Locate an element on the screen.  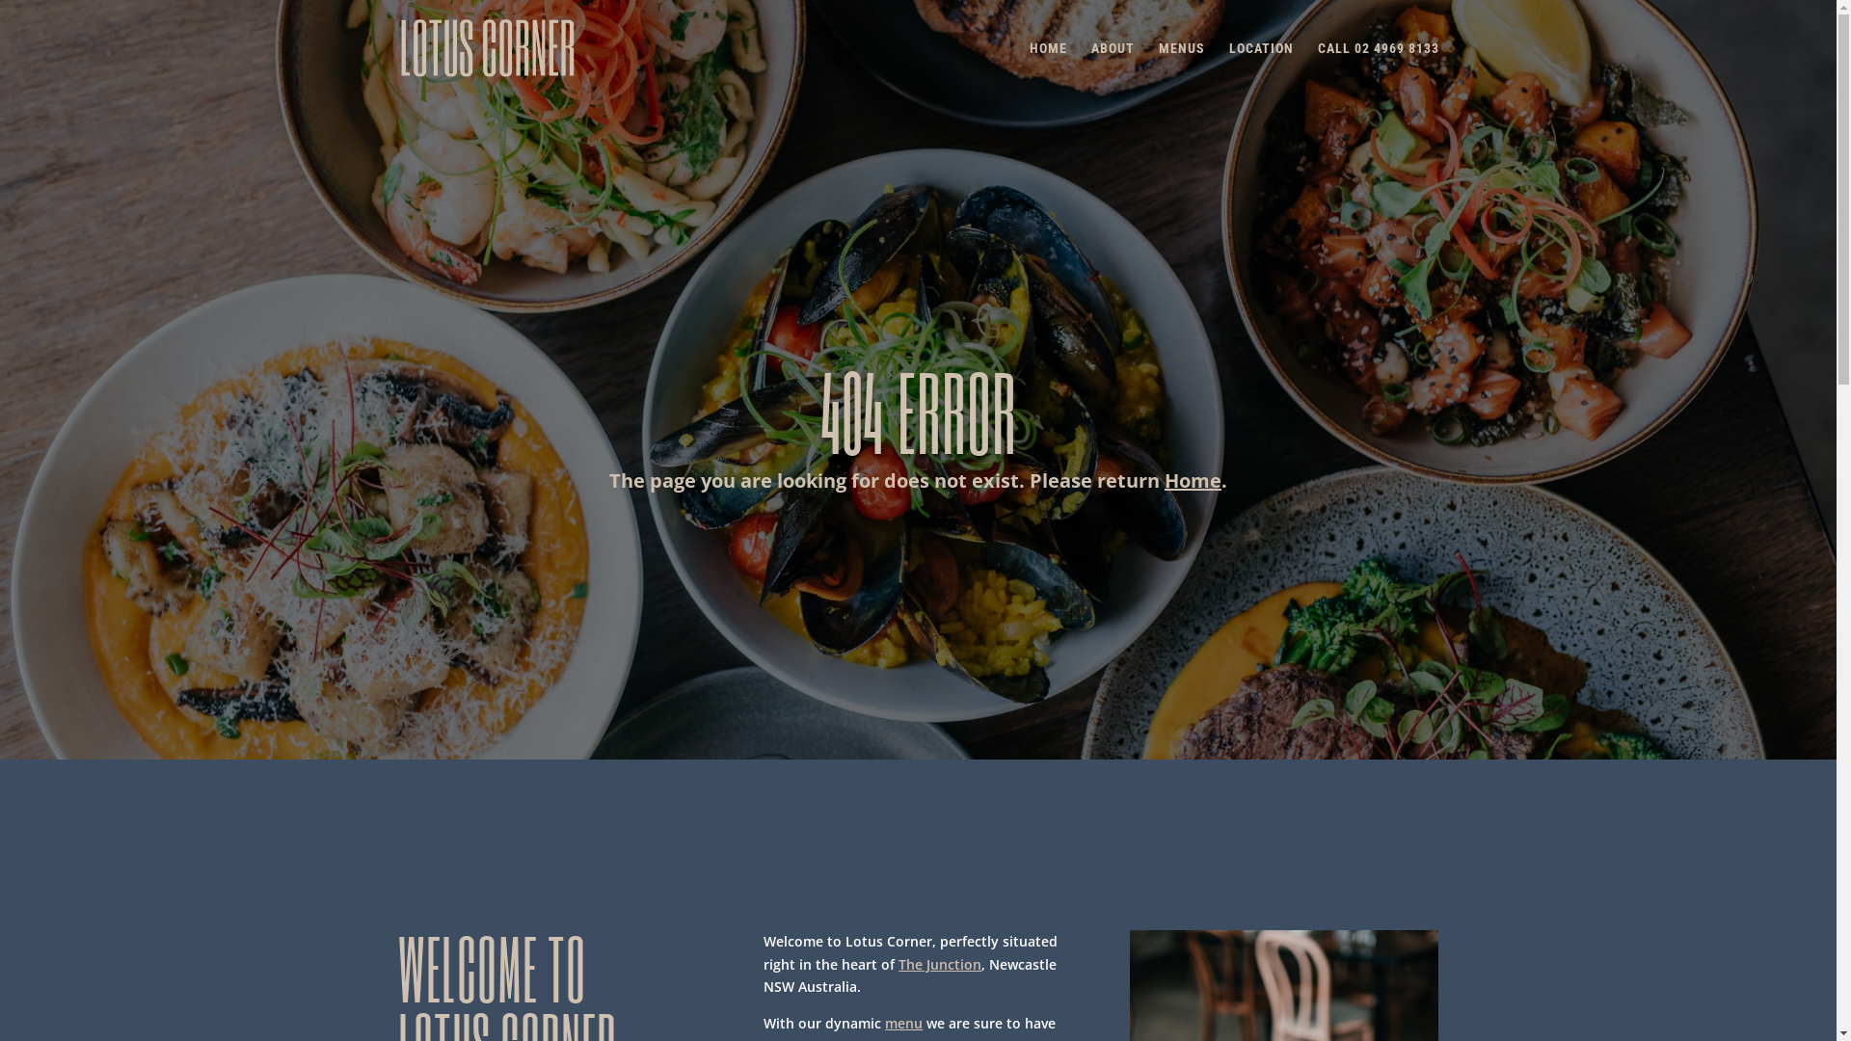
menu is located at coordinates (904, 1024).